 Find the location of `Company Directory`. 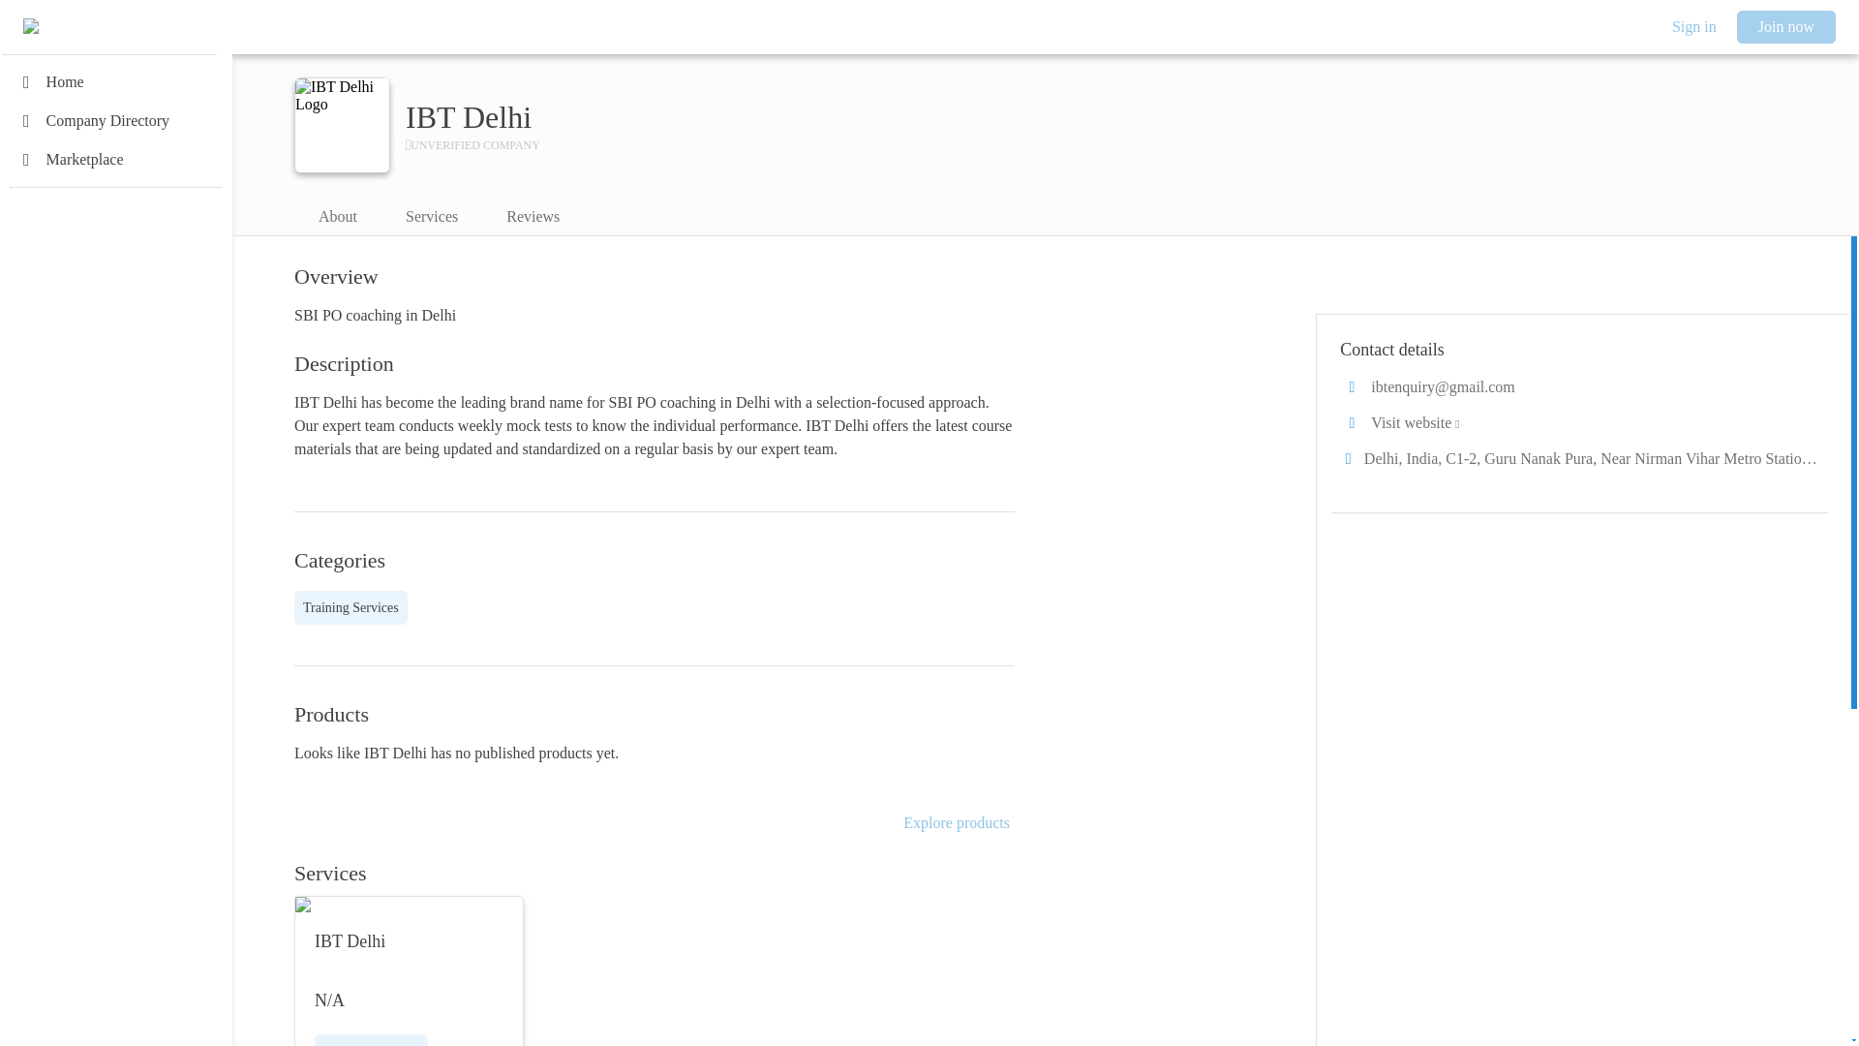

Company Directory is located at coordinates (116, 120).